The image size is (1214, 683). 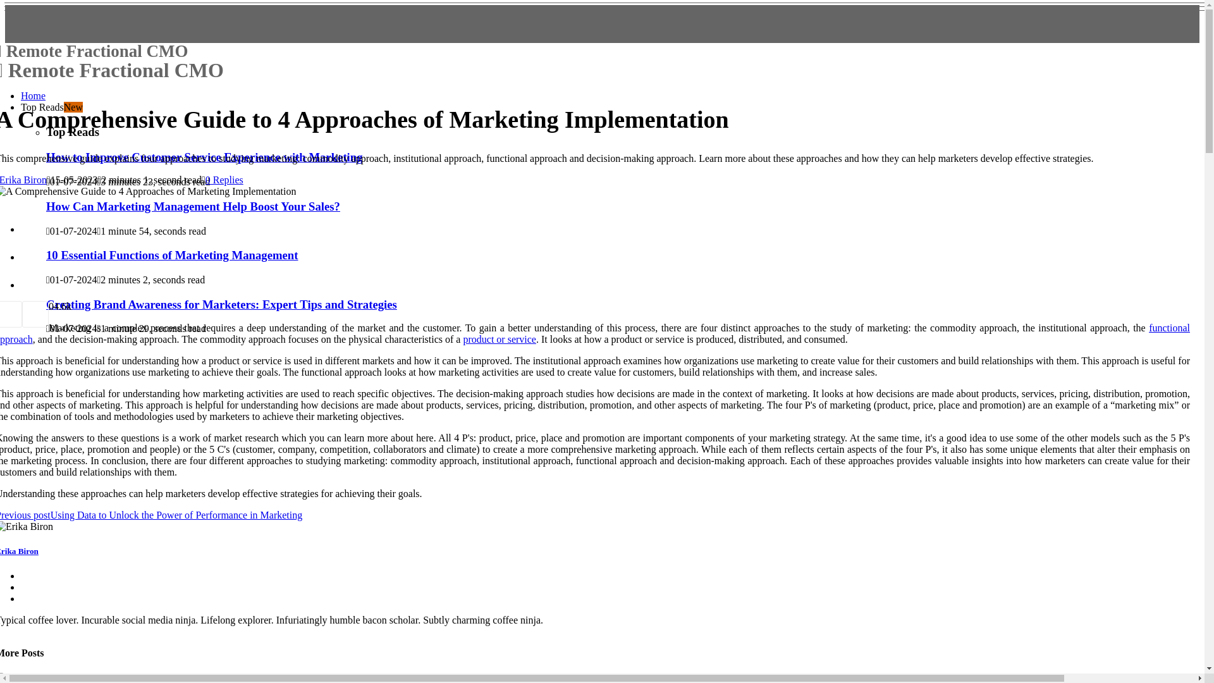 What do you see at coordinates (171, 255) in the screenshot?
I see `10 Essential Functions of Marketing Management` at bounding box center [171, 255].